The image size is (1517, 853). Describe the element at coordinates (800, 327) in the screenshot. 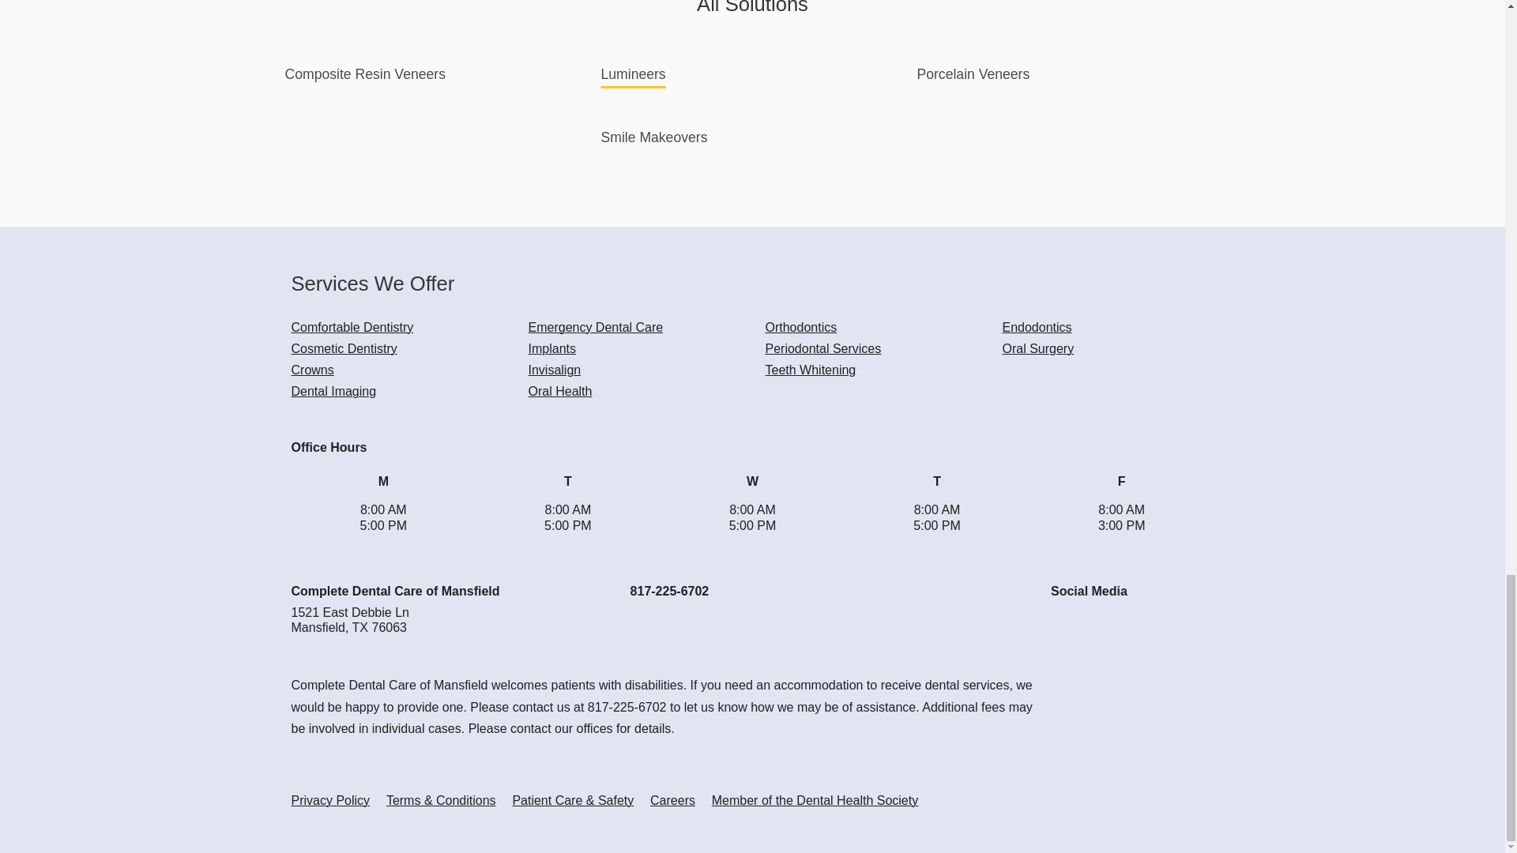

I see `Orthodontics` at that location.